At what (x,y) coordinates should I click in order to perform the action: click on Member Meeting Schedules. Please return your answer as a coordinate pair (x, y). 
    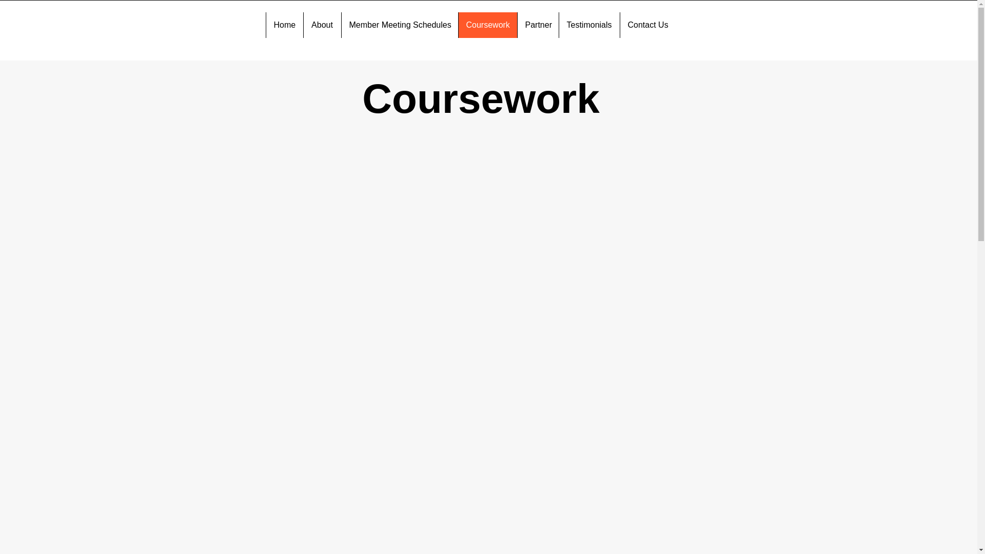
    Looking at the image, I should click on (399, 25).